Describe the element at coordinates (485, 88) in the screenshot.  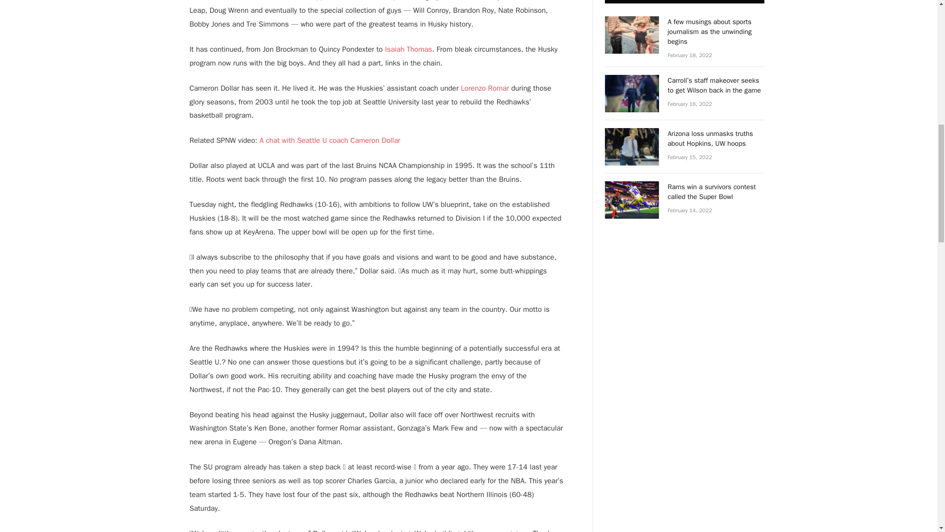
I see `Lorenzo Romar` at that location.